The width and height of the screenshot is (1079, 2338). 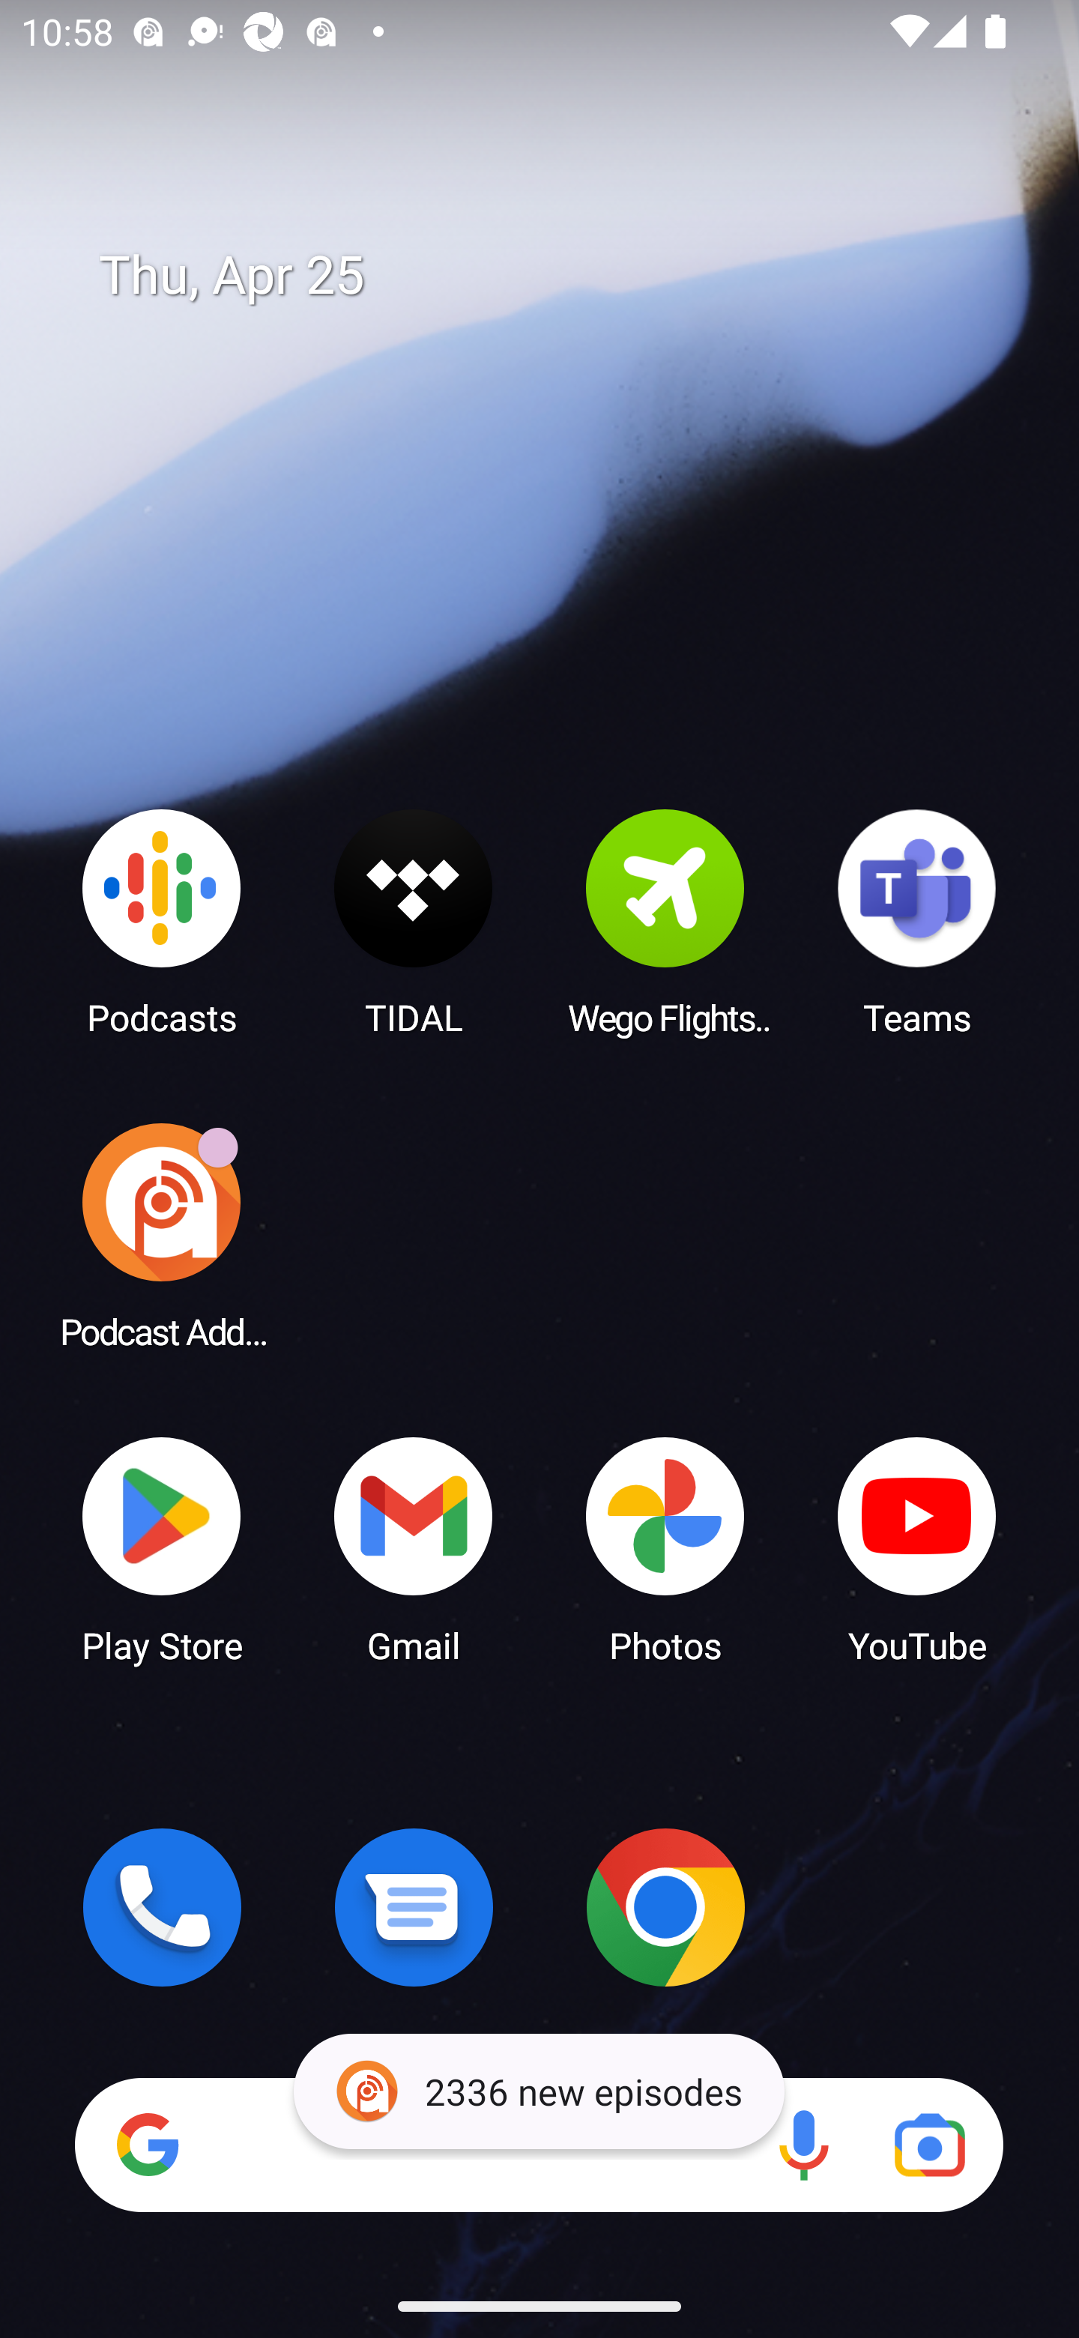 What do you see at coordinates (560, 276) in the screenshot?
I see `Thu, Apr 25` at bounding box center [560, 276].